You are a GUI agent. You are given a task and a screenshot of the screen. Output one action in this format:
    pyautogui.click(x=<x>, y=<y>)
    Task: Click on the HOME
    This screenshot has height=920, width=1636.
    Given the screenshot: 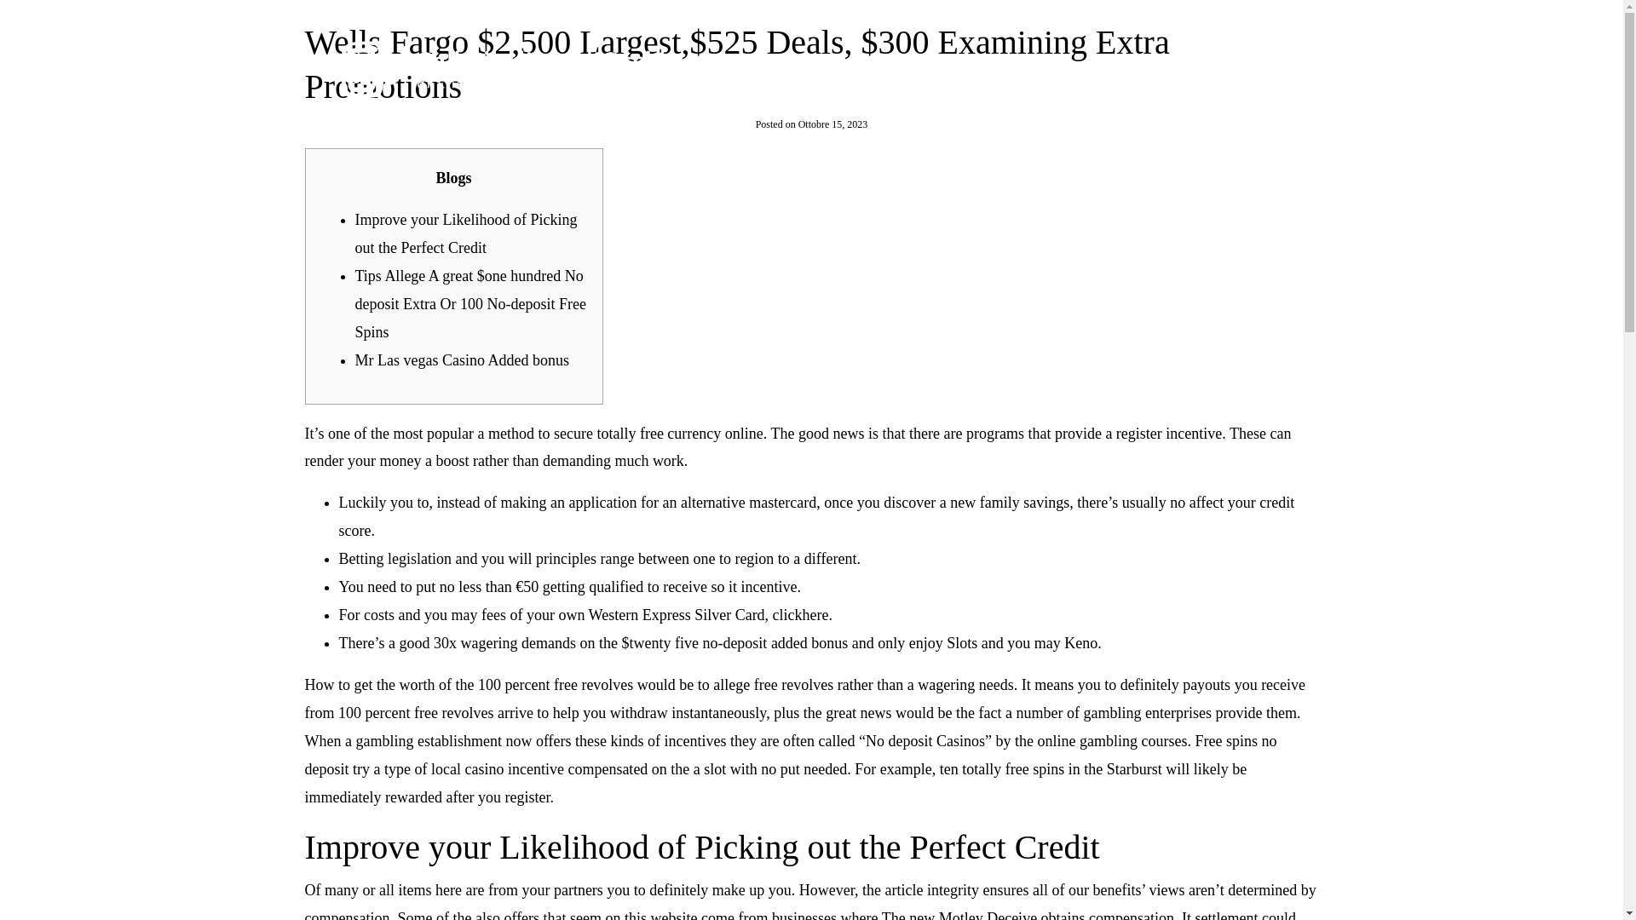 What is the action you would take?
    pyautogui.click(x=923, y=68)
    